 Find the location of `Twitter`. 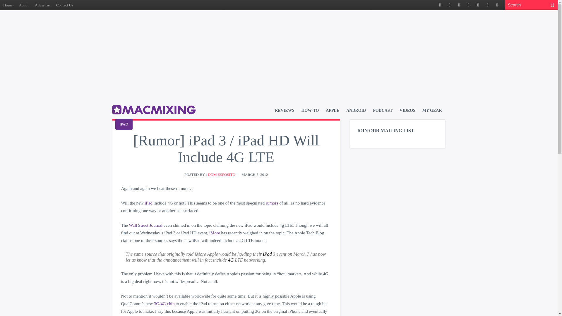

Twitter is located at coordinates (450, 5).